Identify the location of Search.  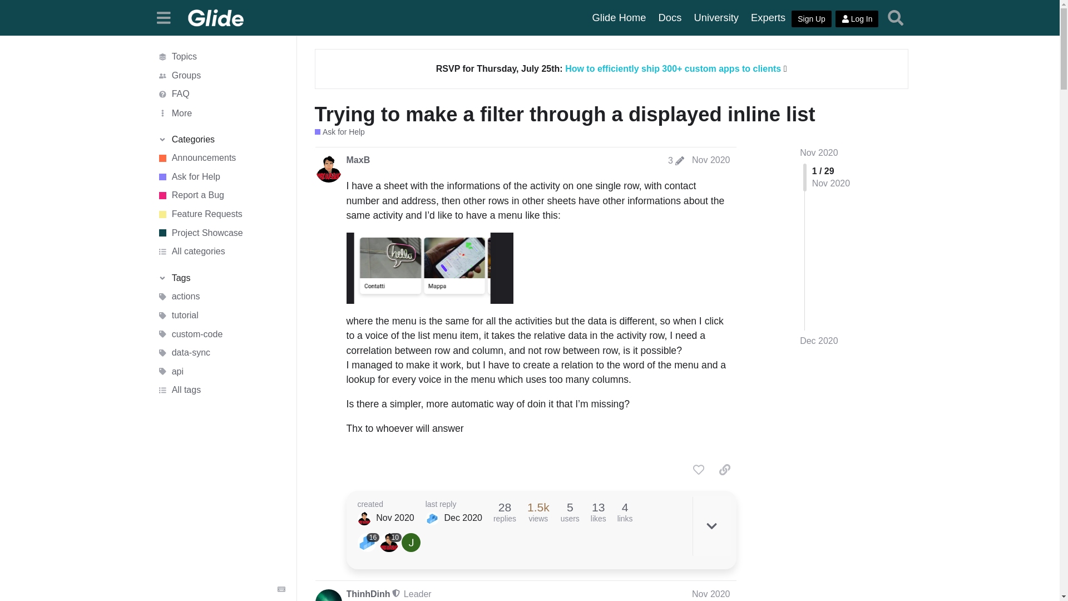
(896, 17).